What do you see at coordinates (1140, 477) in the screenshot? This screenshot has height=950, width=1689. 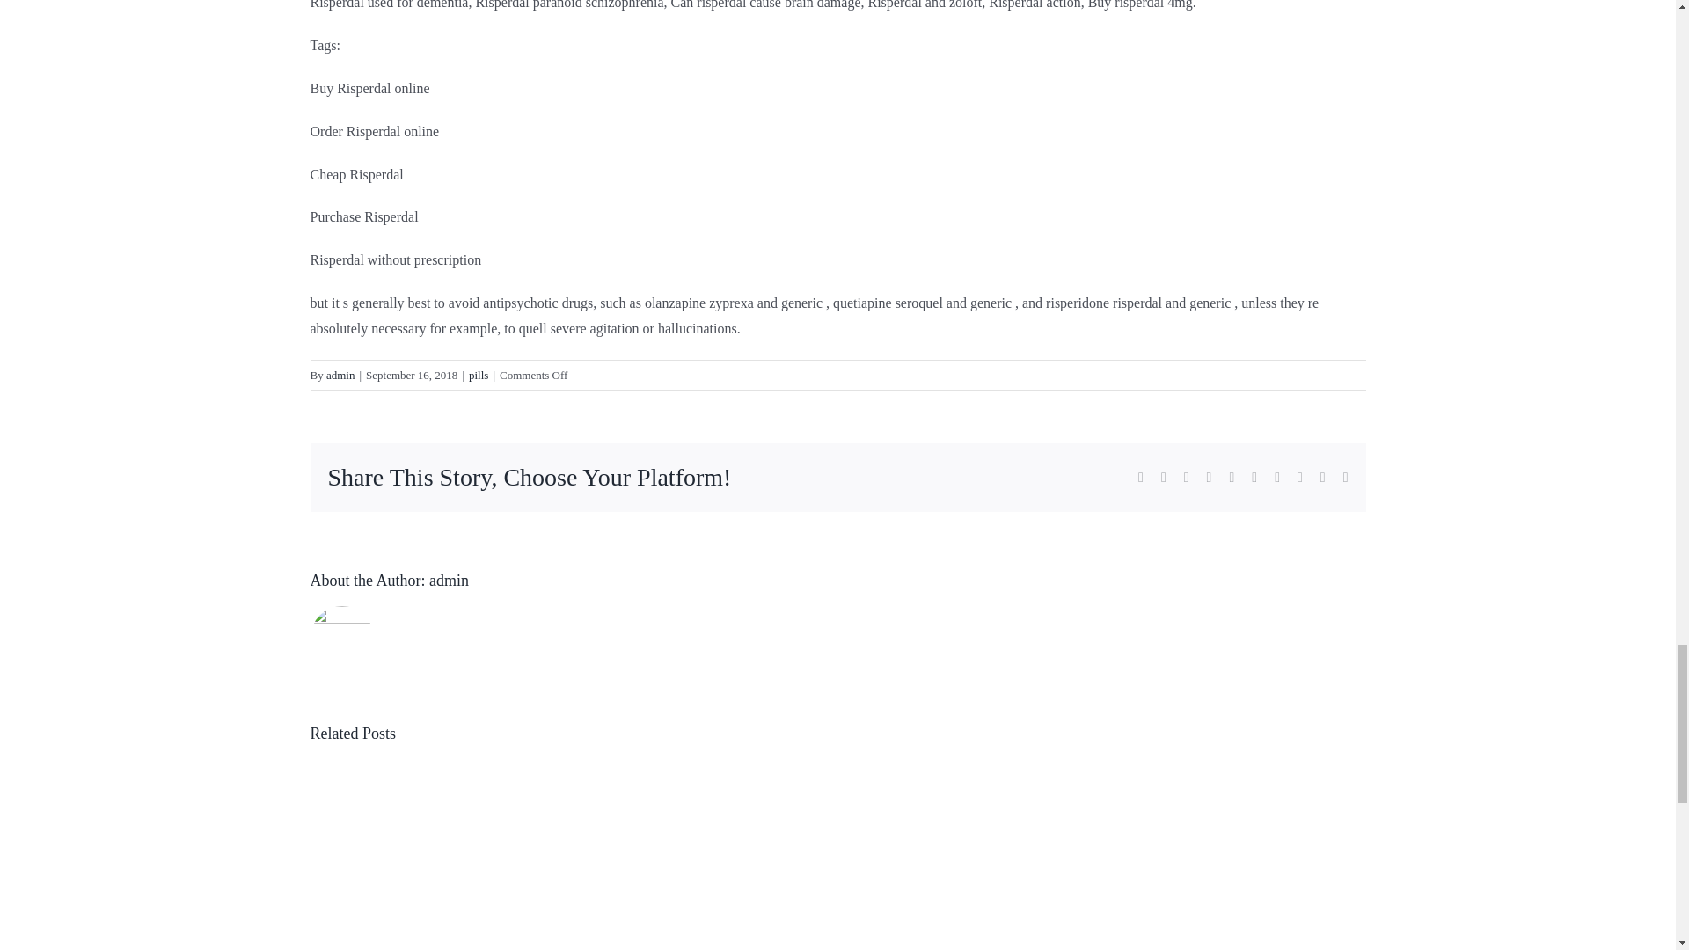 I see `Facebook` at bounding box center [1140, 477].